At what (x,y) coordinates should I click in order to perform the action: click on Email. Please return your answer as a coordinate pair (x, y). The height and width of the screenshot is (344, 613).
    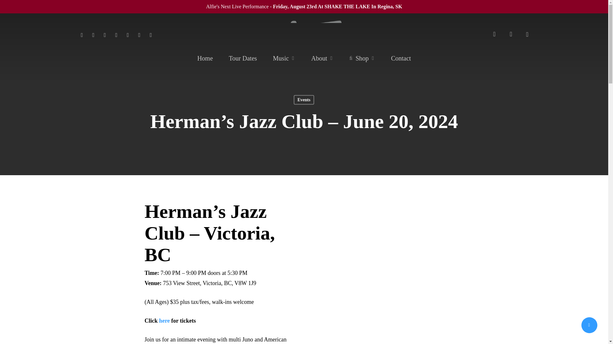
    Looking at the image, I should click on (150, 34).